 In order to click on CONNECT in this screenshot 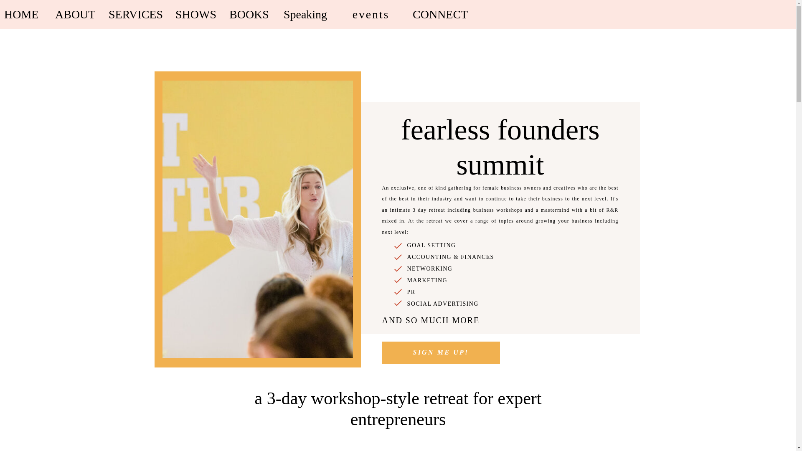, I will do `click(436, 17)`.